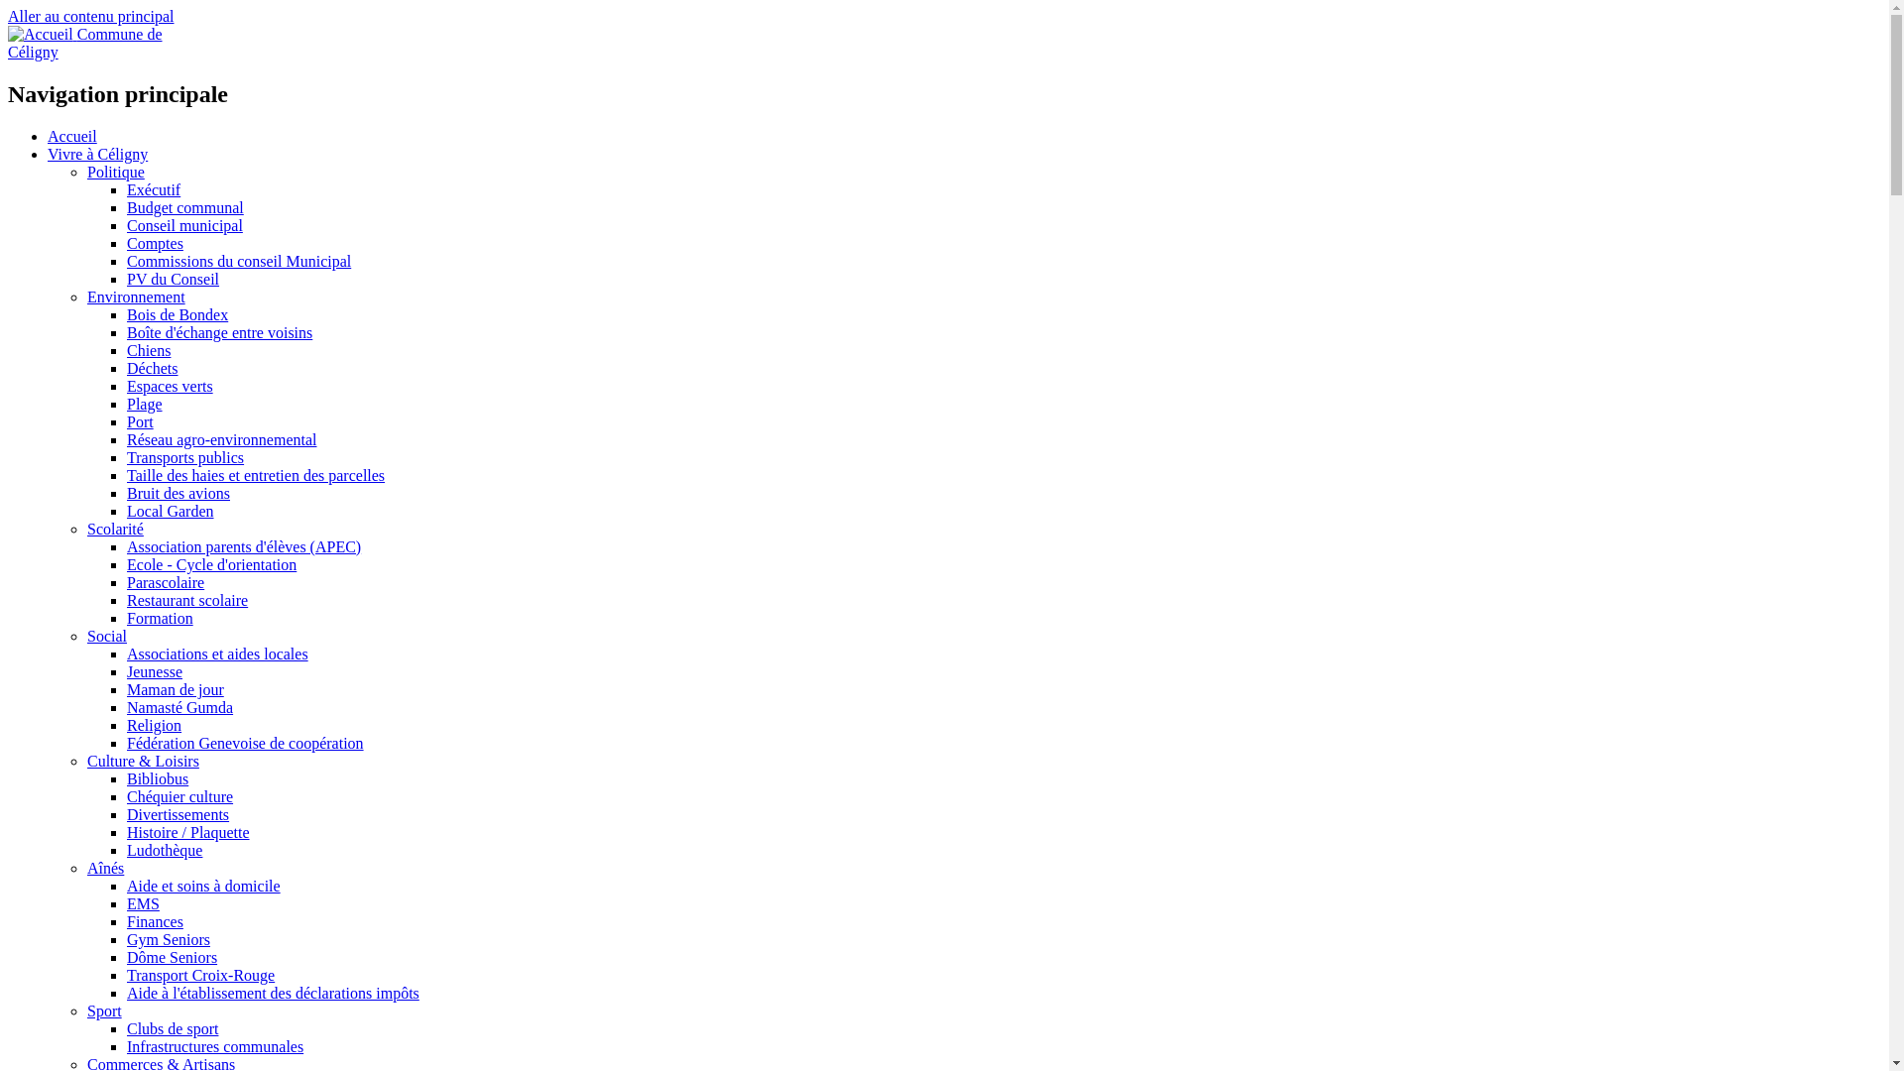 Image resolution: width=1904 pixels, height=1071 pixels. Describe the element at coordinates (149, 351) in the screenshot. I see `Chiens` at that location.